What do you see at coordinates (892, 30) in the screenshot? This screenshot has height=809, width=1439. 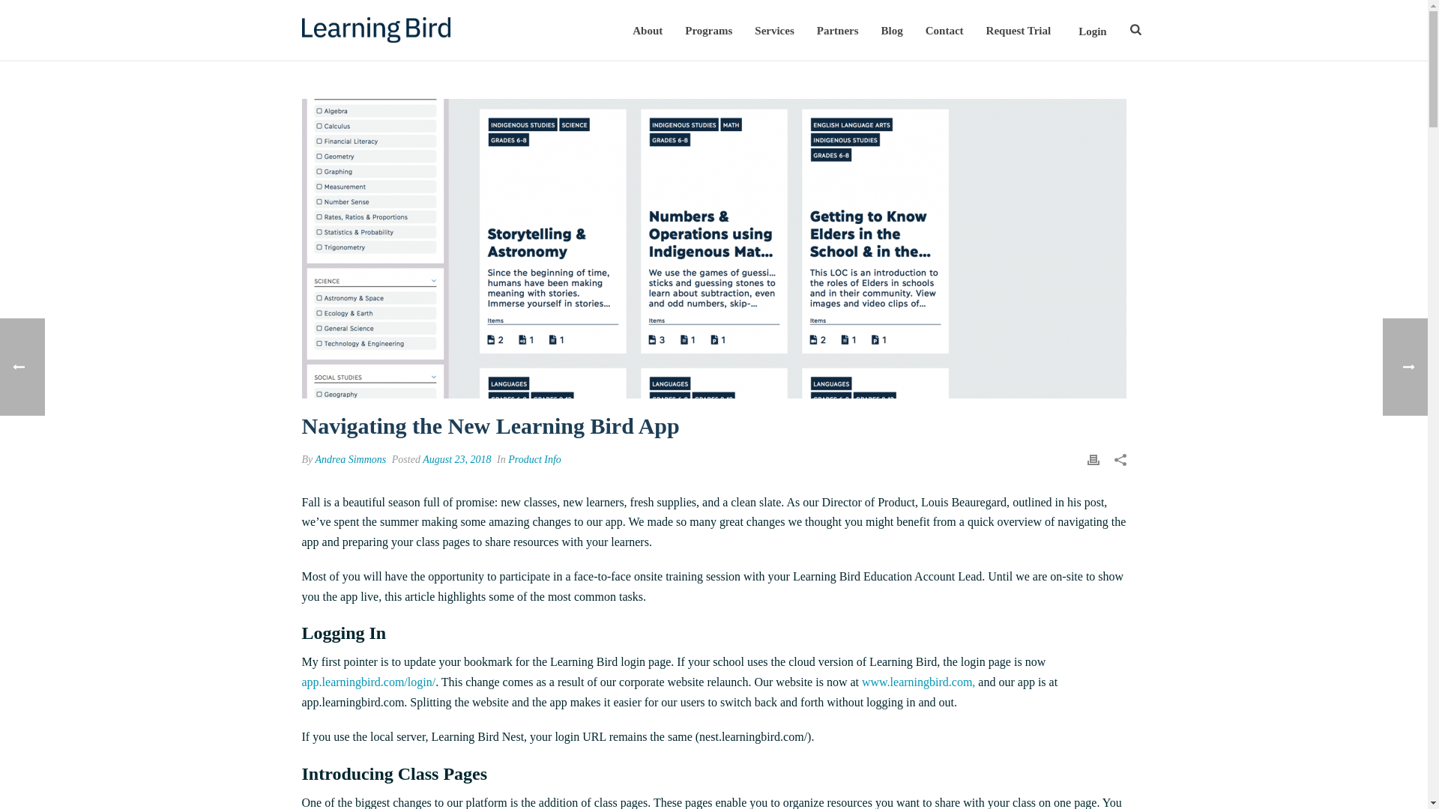 I see `Blog` at bounding box center [892, 30].